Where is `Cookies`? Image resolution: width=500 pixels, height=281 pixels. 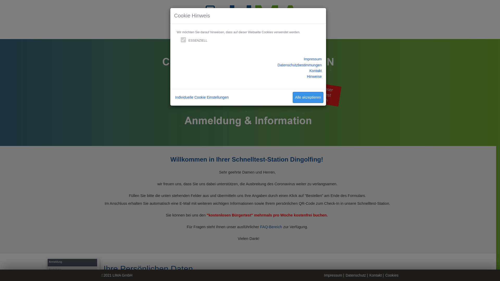 Cookies is located at coordinates (392, 275).